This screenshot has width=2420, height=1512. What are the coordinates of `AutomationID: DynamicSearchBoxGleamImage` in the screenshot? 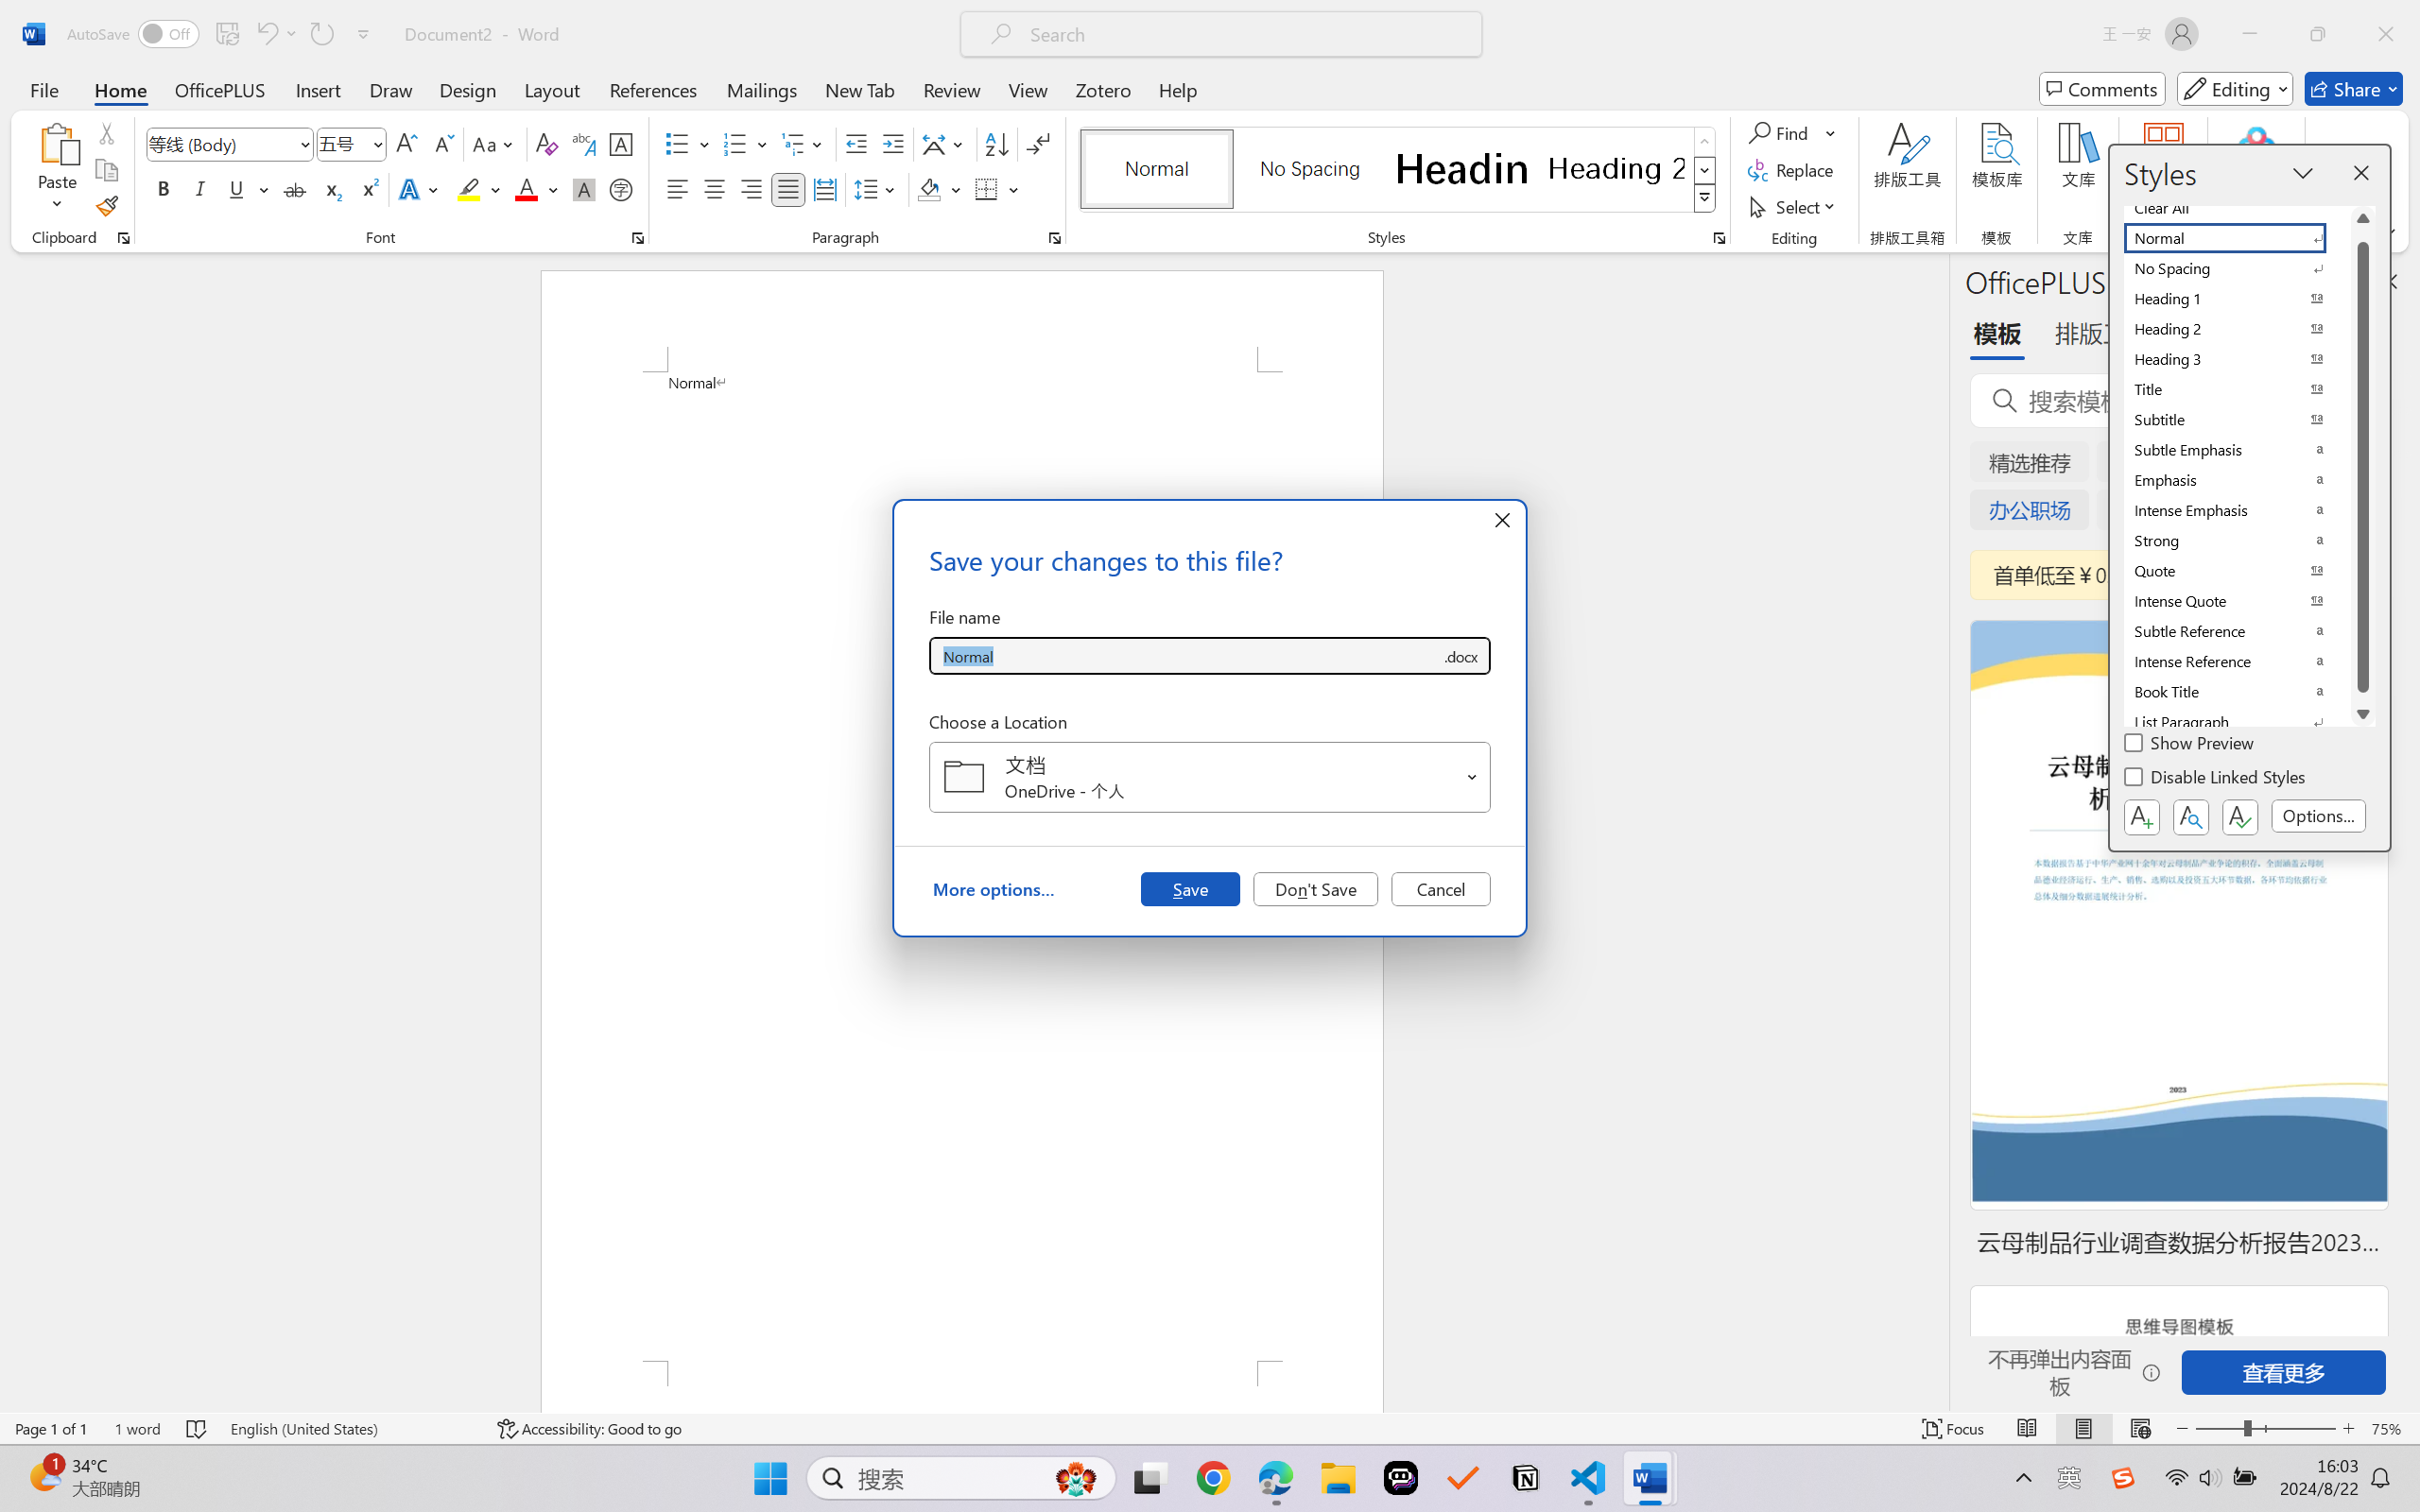 It's located at (1076, 1478).